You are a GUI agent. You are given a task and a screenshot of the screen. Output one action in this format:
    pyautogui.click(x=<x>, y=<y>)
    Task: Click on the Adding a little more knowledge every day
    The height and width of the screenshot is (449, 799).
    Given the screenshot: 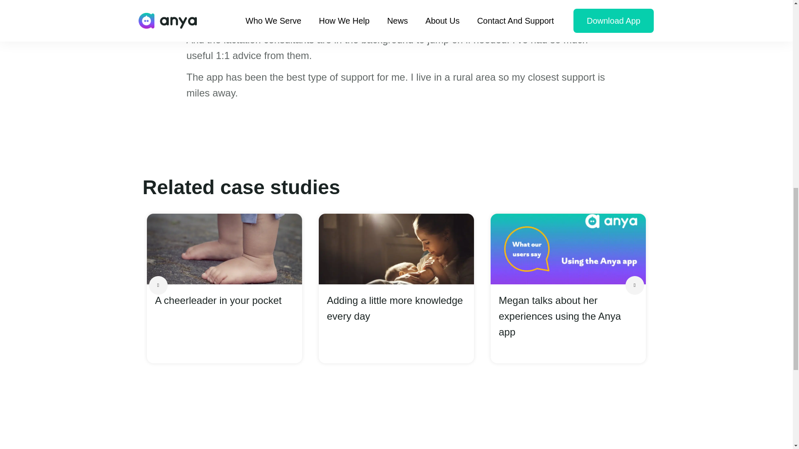 What is the action you would take?
    pyautogui.click(x=396, y=308)
    